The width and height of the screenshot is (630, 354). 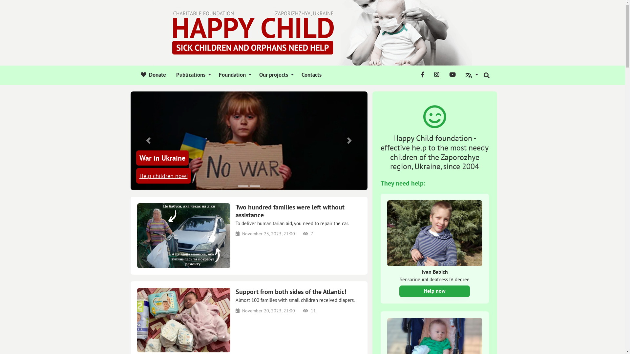 I want to click on Help children now!, so click(x=163, y=176).